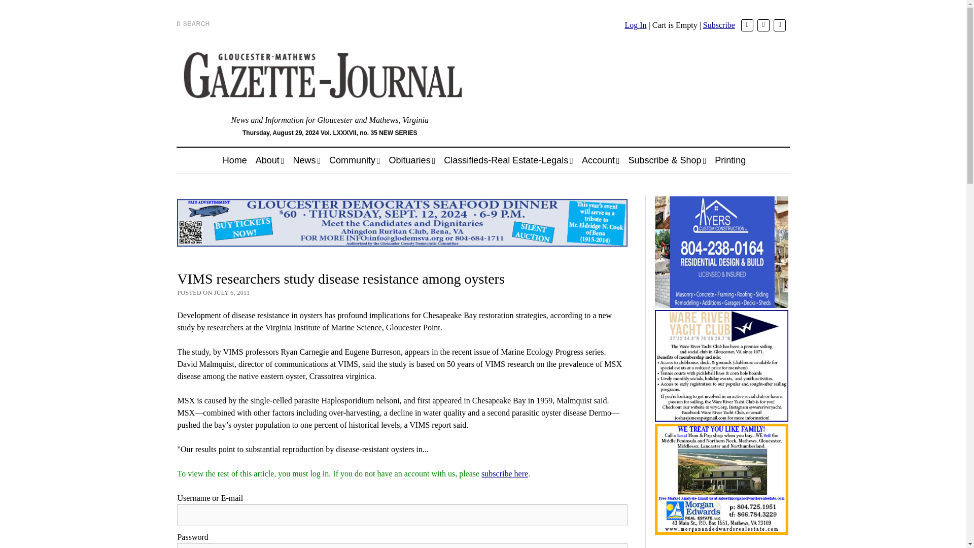 This screenshot has height=548, width=974. Describe the element at coordinates (355, 160) in the screenshot. I see `Community` at that location.